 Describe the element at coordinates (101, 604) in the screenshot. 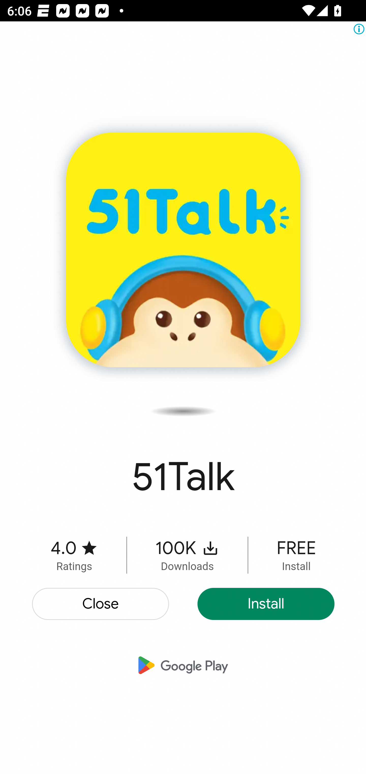

I see `Close` at that location.